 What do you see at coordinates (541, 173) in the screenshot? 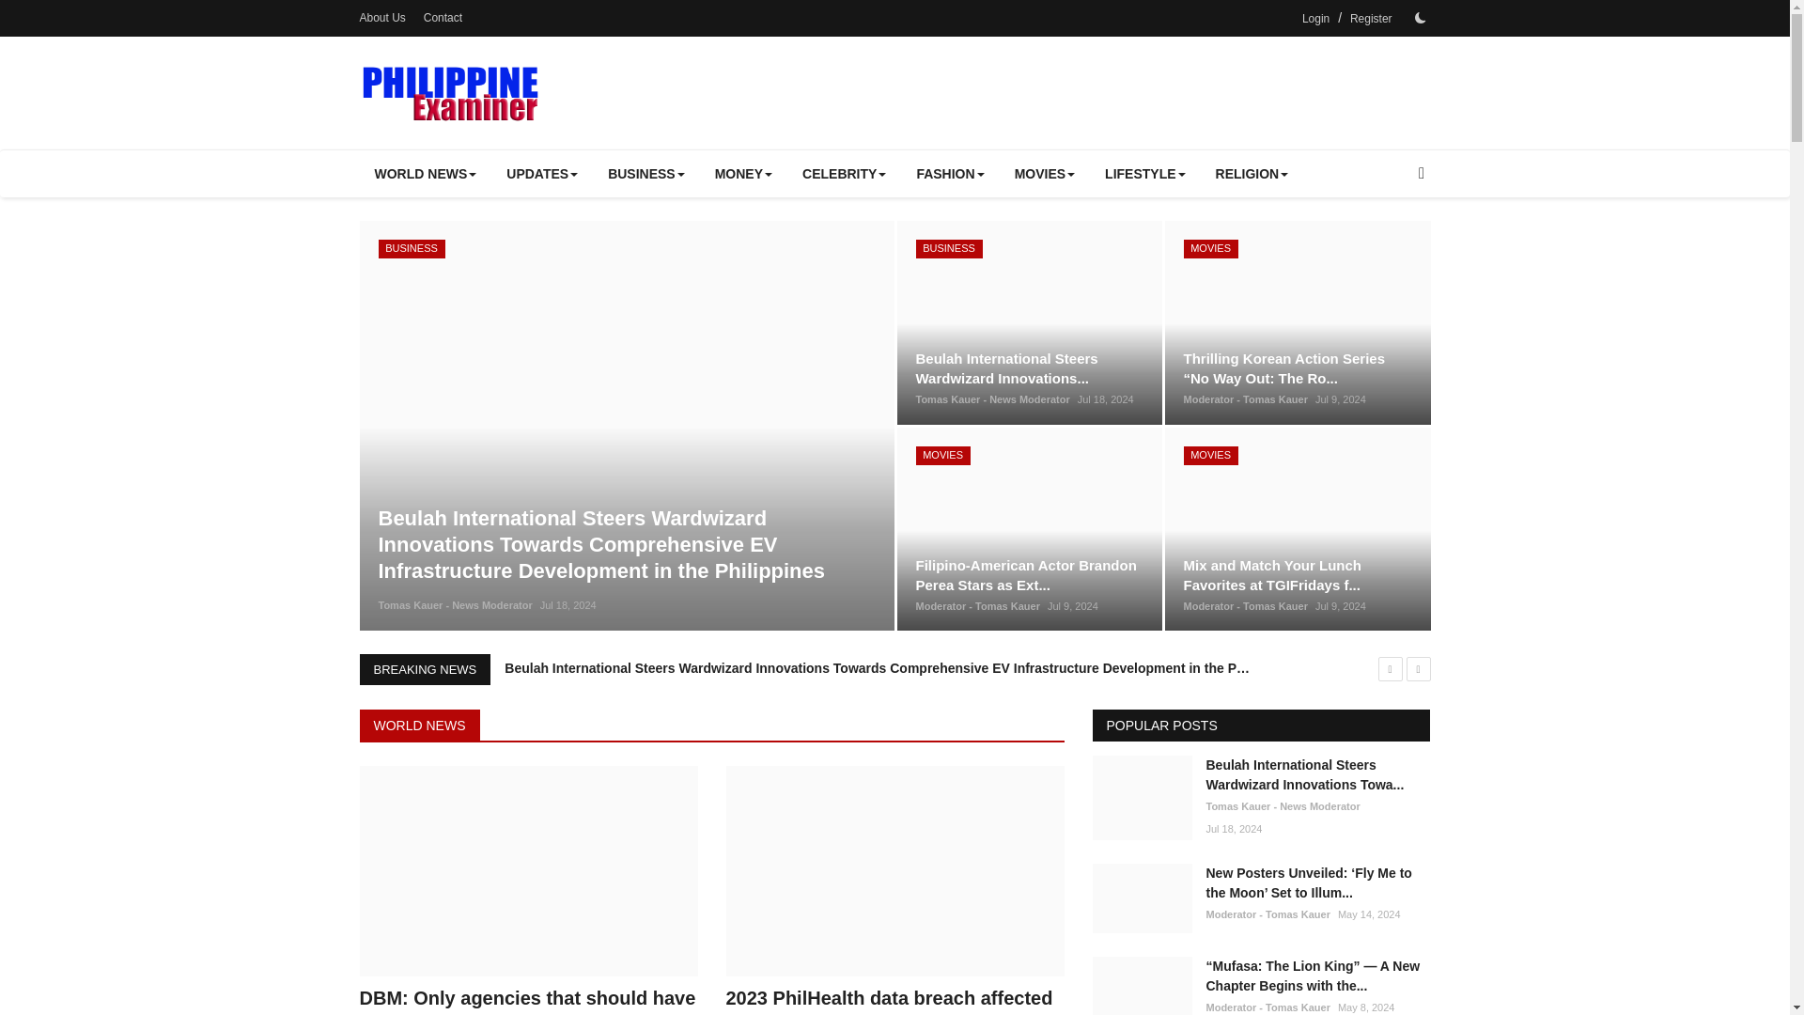
I see `UPDATES` at bounding box center [541, 173].